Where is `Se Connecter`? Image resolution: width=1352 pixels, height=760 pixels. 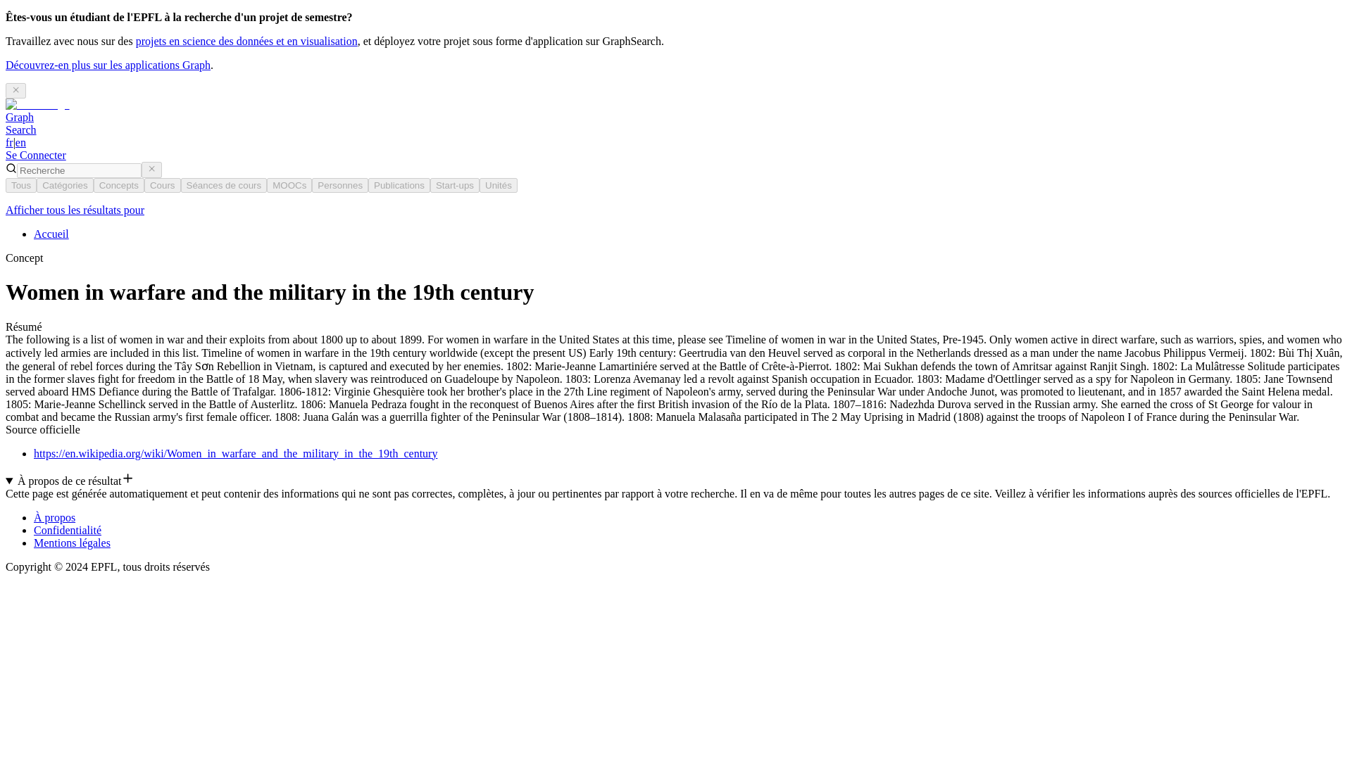 Se Connecter is located at coordinates (20, 123).